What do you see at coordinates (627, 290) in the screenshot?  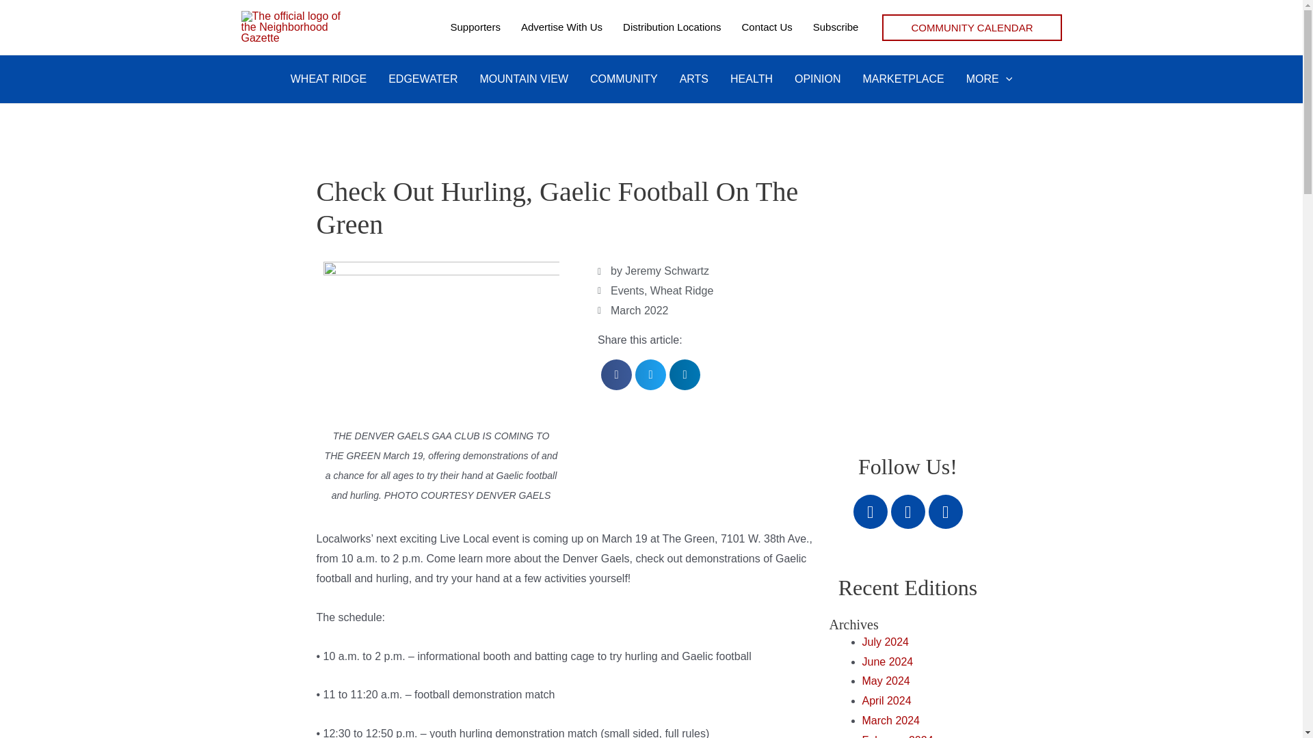 I see `Events` at bounding box center [627, 290].